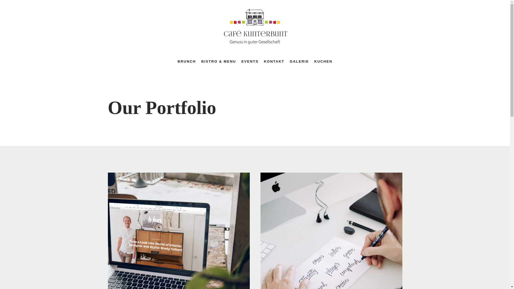 The image size is (514, 289). Describe the element at coordinates (250, 62) in the screenshot. I see `EVENTS` at that location.